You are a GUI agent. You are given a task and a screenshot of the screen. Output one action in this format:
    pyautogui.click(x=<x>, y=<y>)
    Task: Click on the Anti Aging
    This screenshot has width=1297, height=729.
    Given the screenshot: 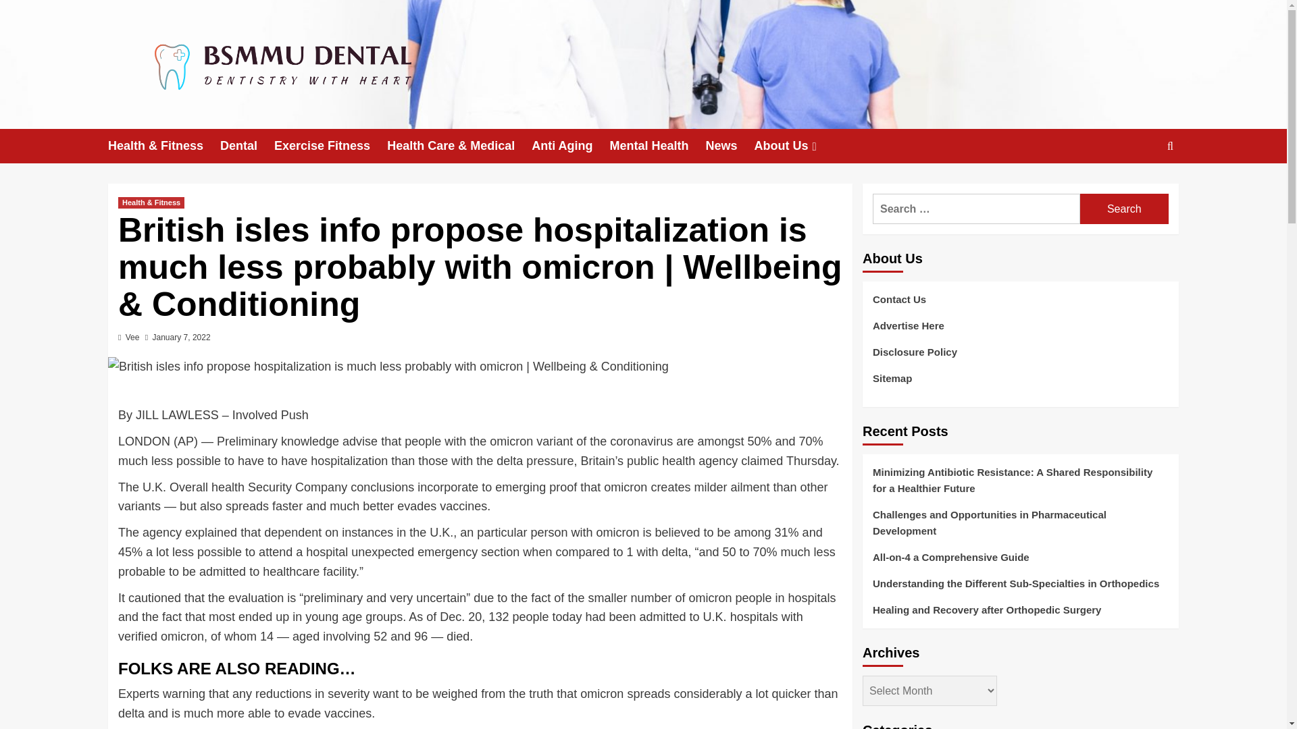 What is the action you would take?
    pyautogui.click(x=570, y=146)
    